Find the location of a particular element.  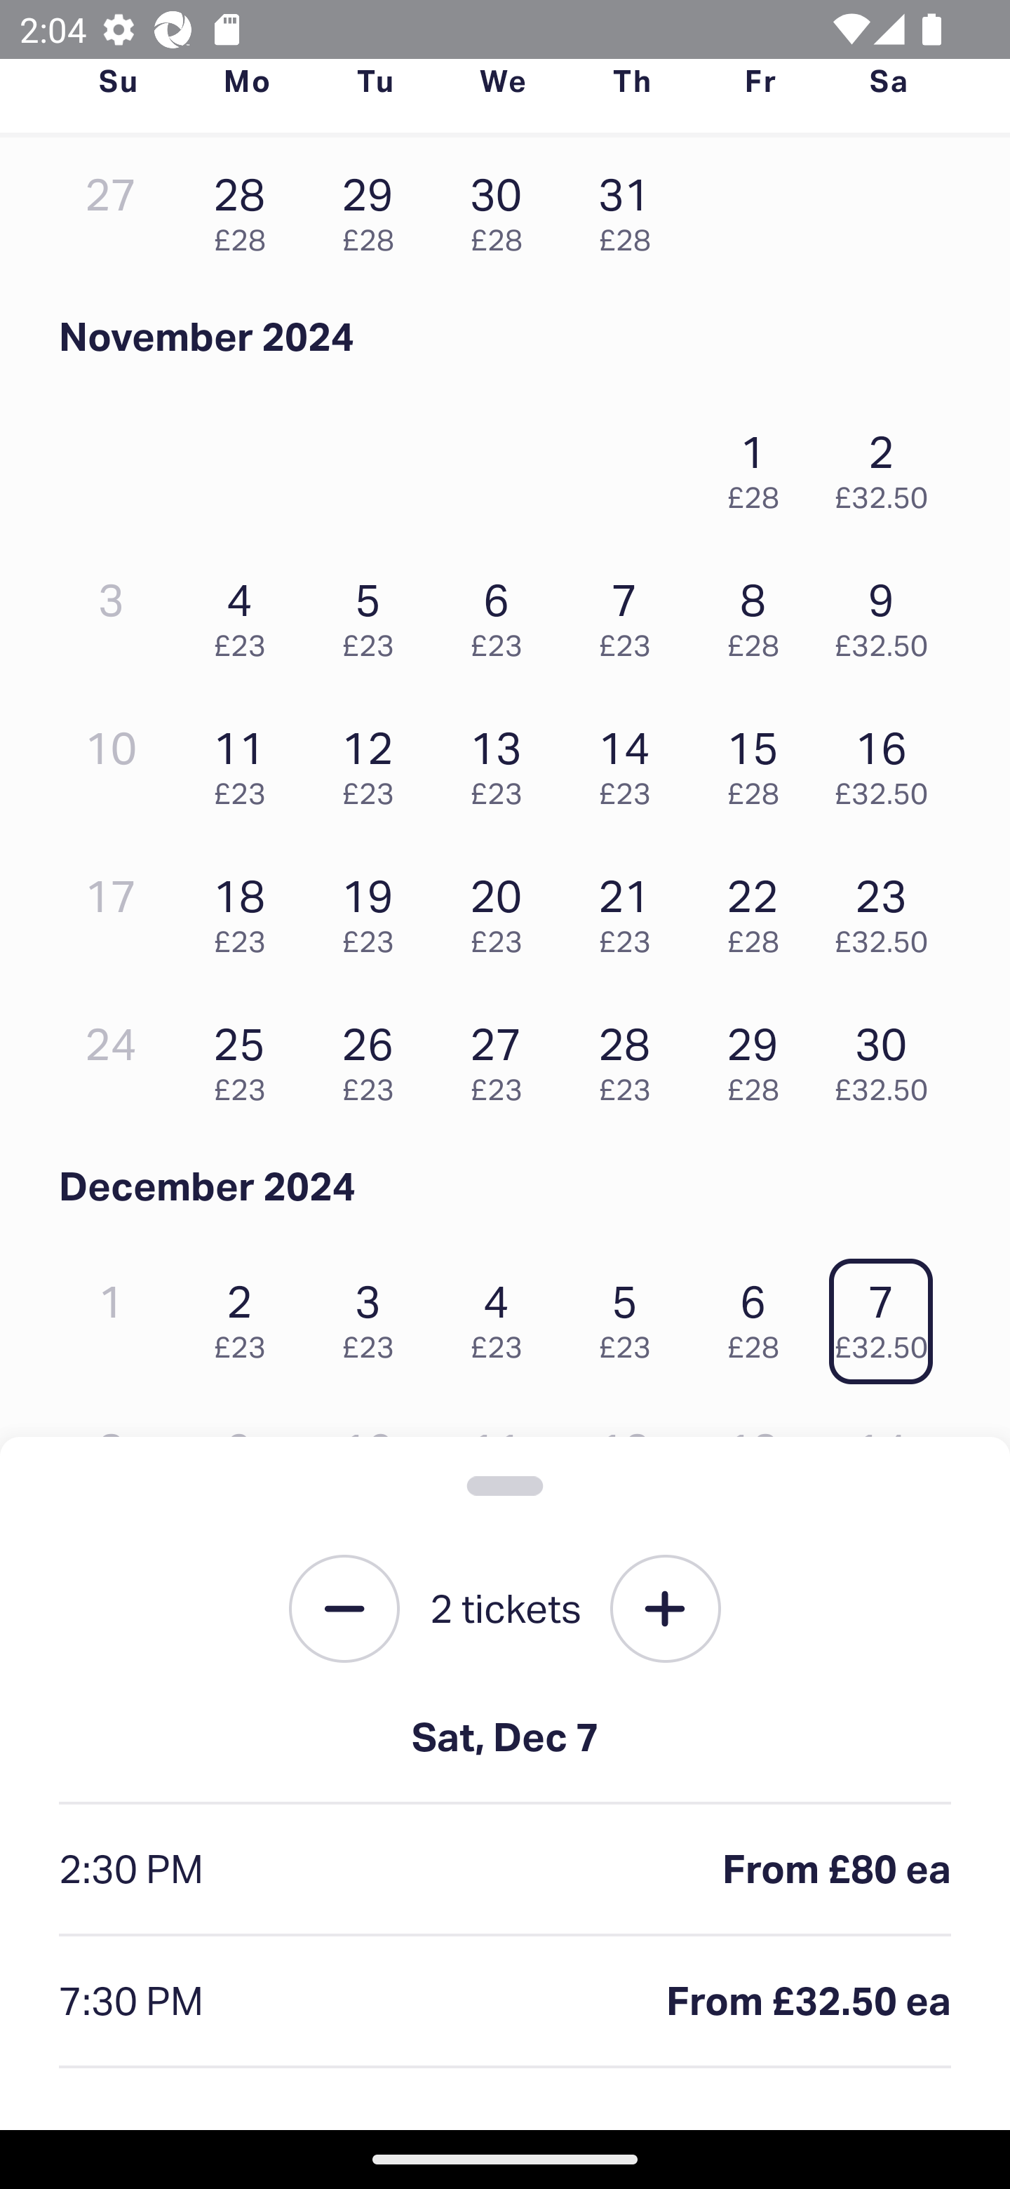

23 £32.50 is located at coordinates (888, 909).